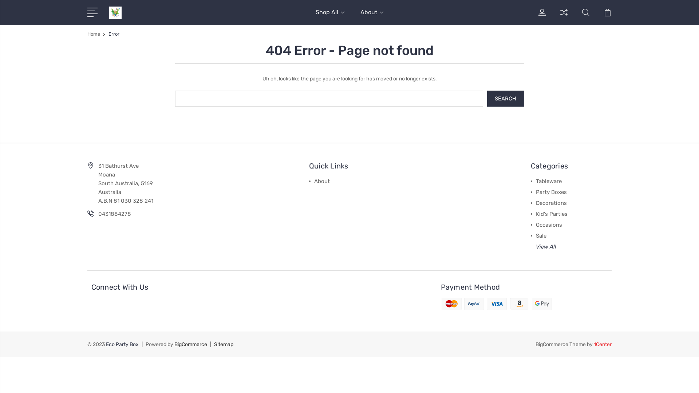 The width and height of the screenshot is (699, 393). I want to click on 1Center, so click(603, 344).